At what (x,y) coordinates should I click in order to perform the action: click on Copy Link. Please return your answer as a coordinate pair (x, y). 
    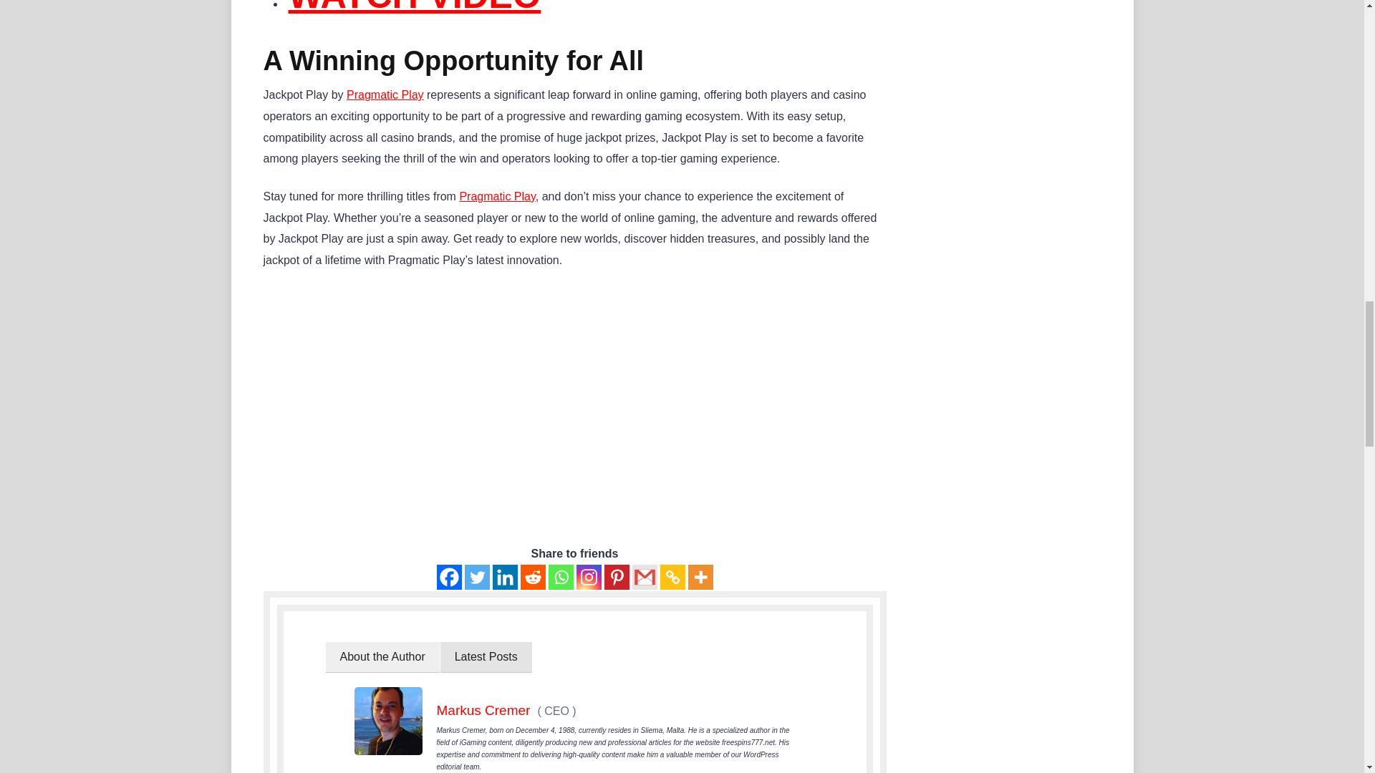
    Looking at the image, I should click on (672, 577).